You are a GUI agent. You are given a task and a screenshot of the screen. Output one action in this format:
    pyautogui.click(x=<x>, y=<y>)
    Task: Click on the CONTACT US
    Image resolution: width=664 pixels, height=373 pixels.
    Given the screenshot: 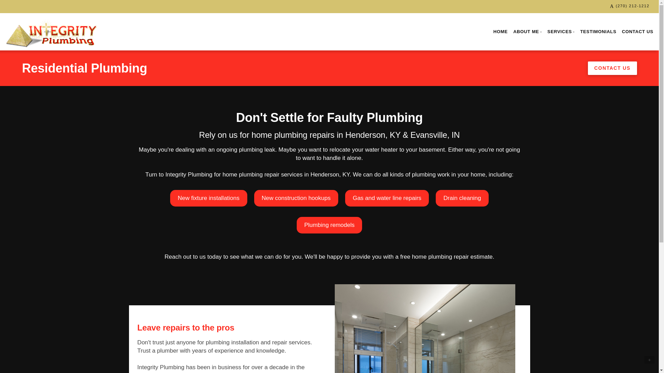 What is the action you would take?
    pyautogui.click(x=637, y=32)
    